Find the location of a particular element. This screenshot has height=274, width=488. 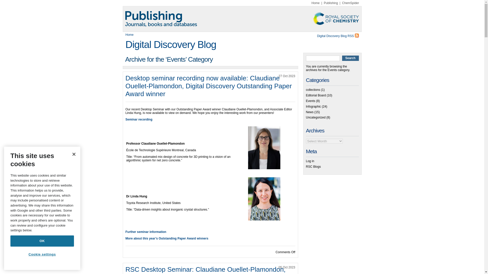

News is located at coordinates (310, 112).